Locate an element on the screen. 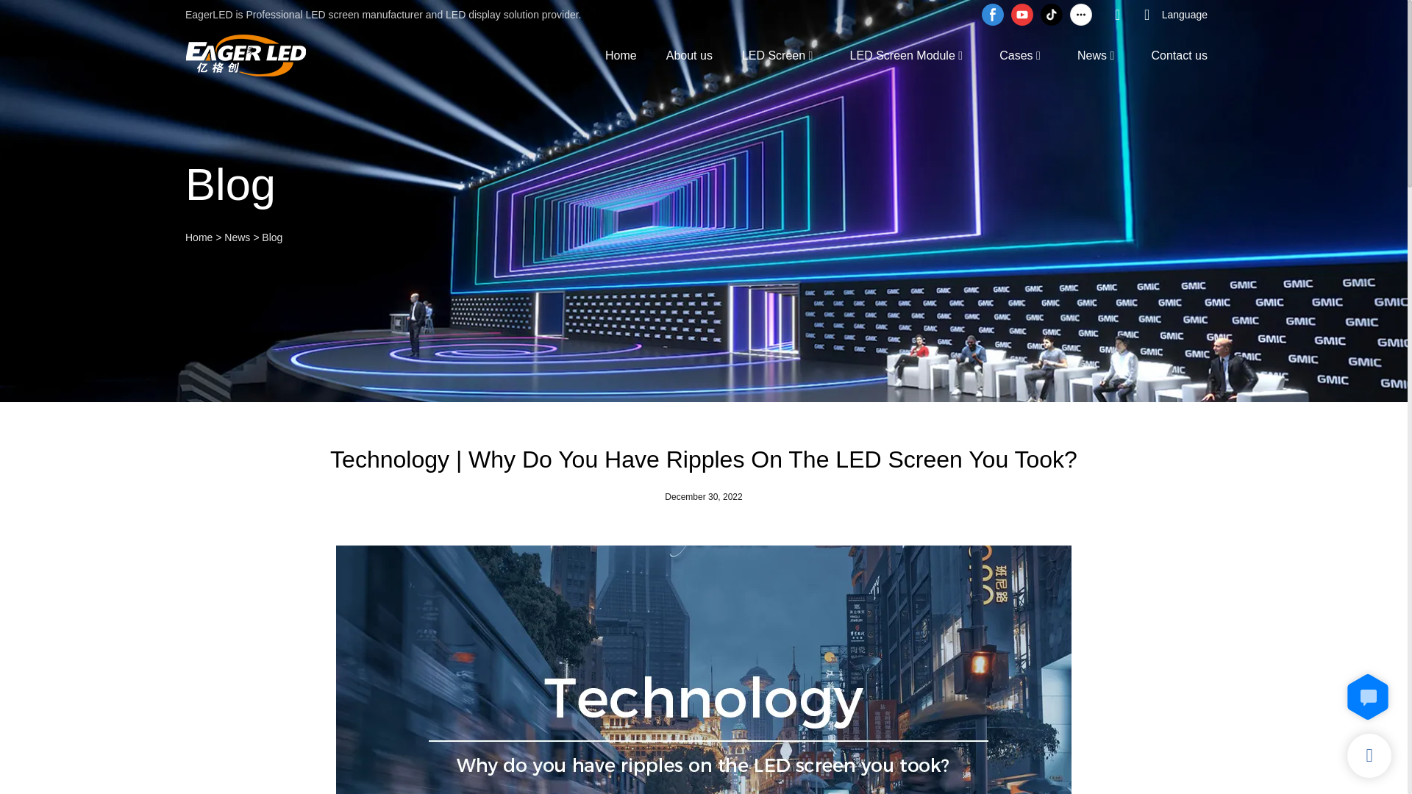 This screenshot has height=794, width=1412. Contact us is located at coordinates (1180, 54).